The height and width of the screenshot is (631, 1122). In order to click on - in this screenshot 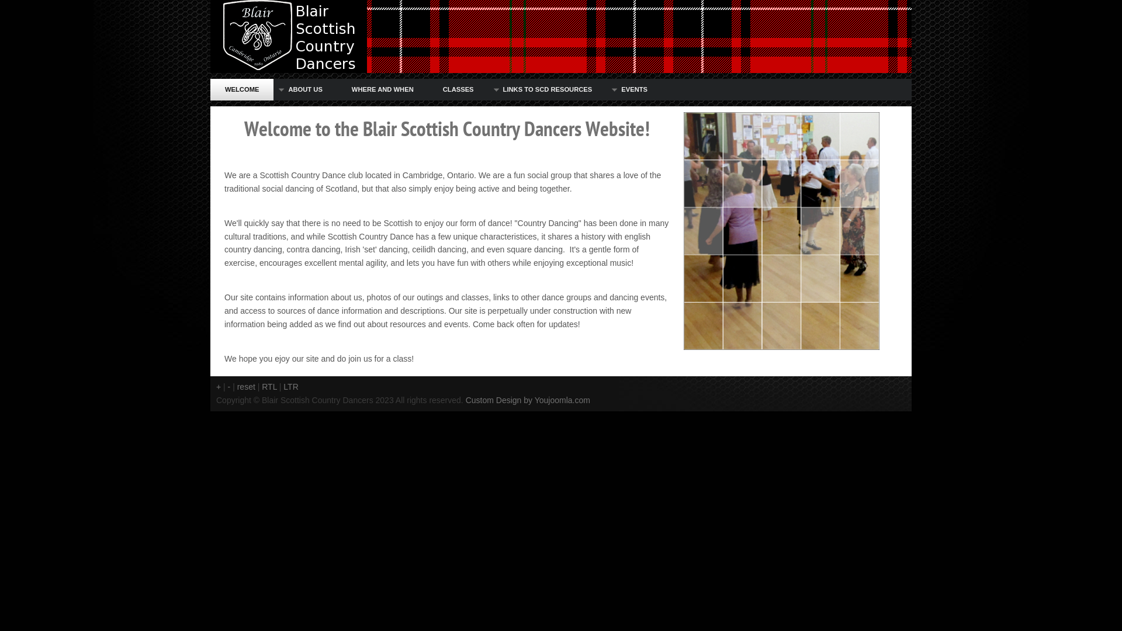, I will do `click(229, 387)`.